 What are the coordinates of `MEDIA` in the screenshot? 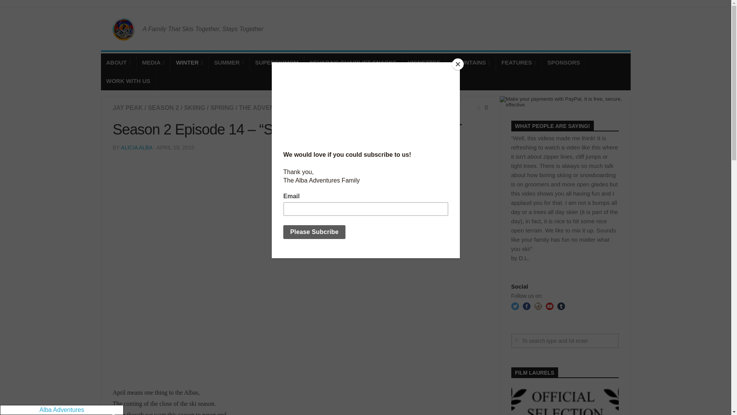 It's located at (153, 62).